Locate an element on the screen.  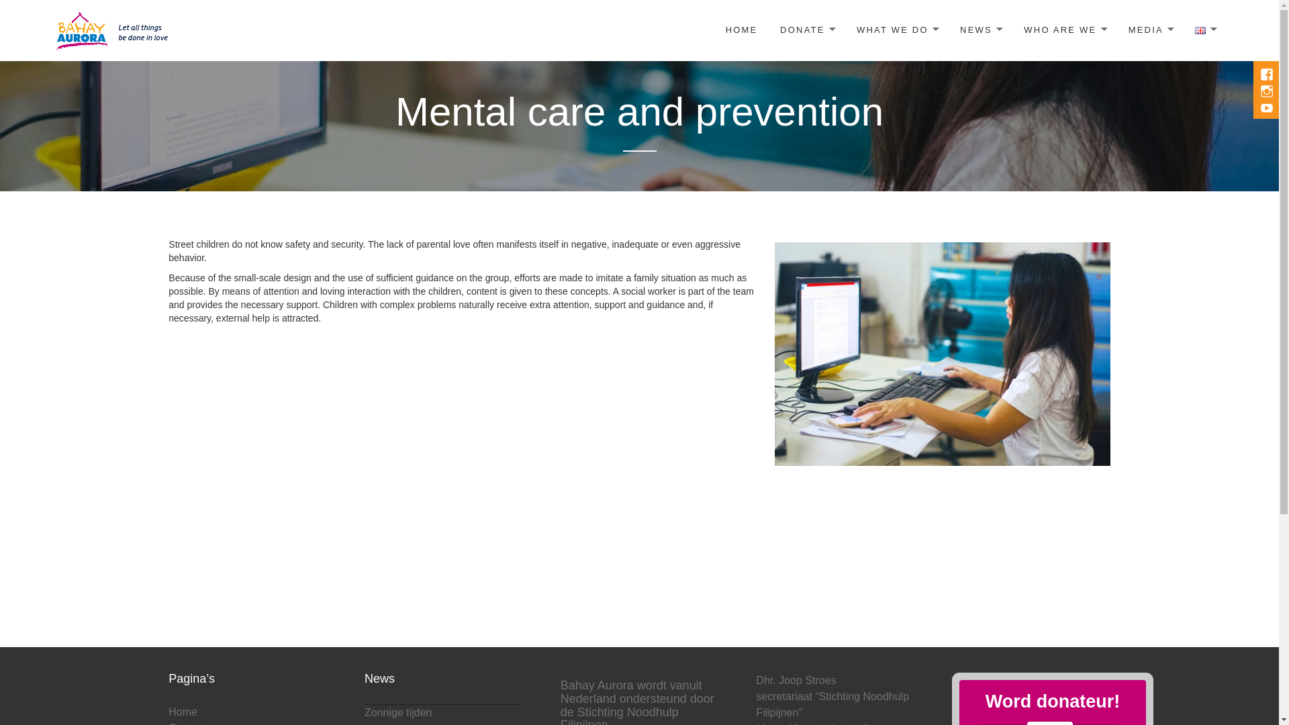
HOME is located at coordinates (741, 30).